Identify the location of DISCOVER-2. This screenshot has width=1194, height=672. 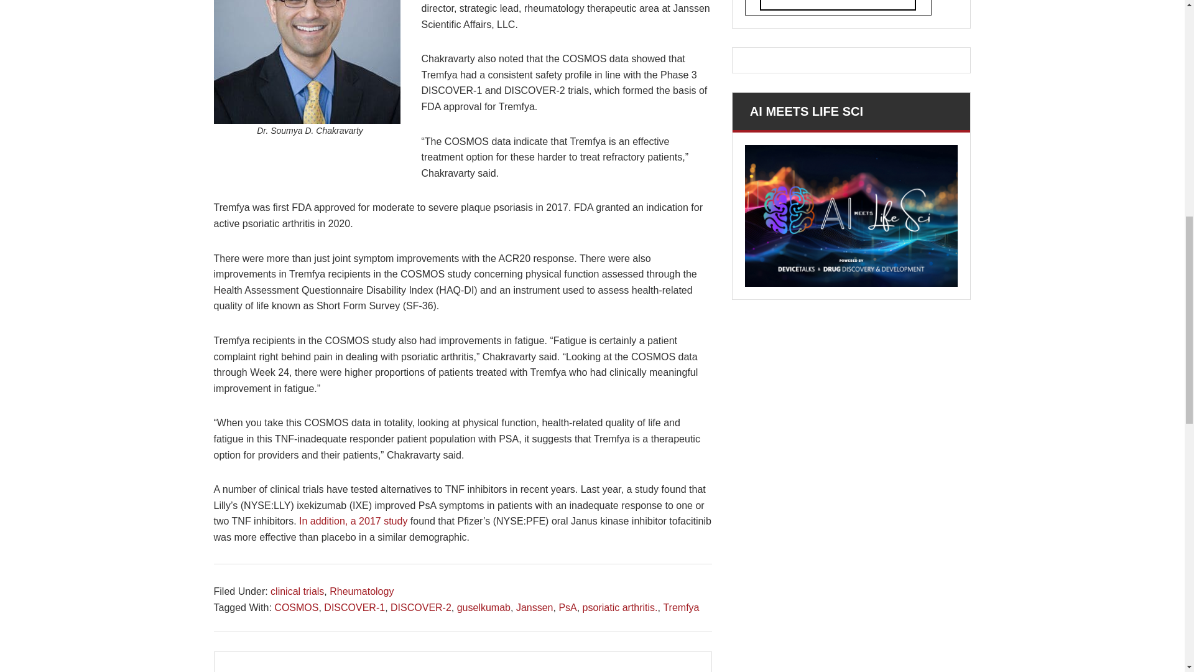
(420, 607).